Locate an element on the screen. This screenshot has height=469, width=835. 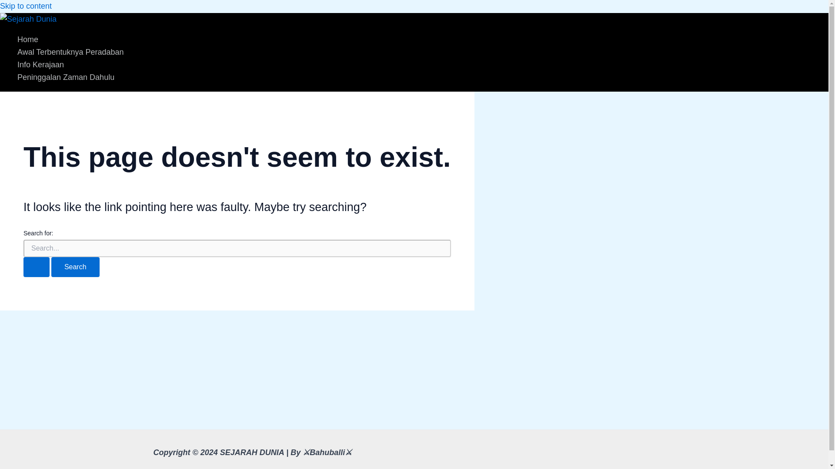
Skip to content is located at coordinates (26, 6).